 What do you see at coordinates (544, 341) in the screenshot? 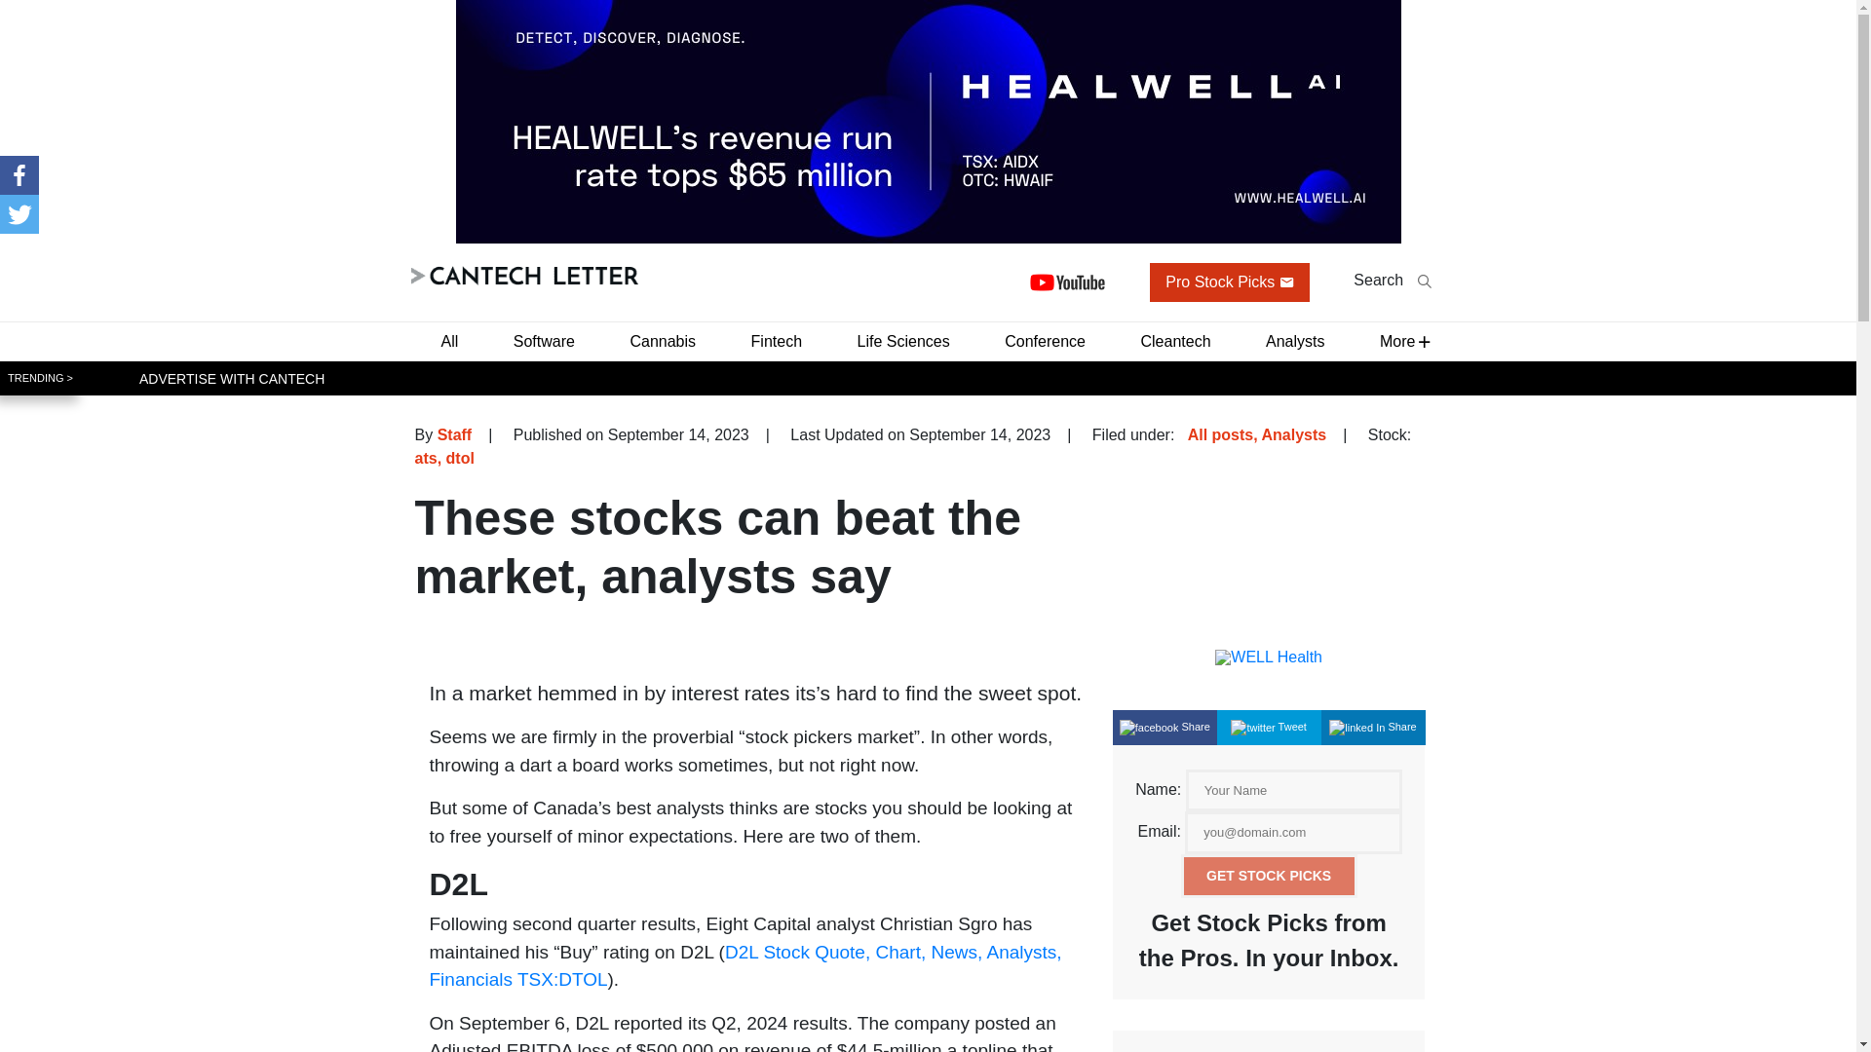
I see `Software` at bounding box center [544, 341].